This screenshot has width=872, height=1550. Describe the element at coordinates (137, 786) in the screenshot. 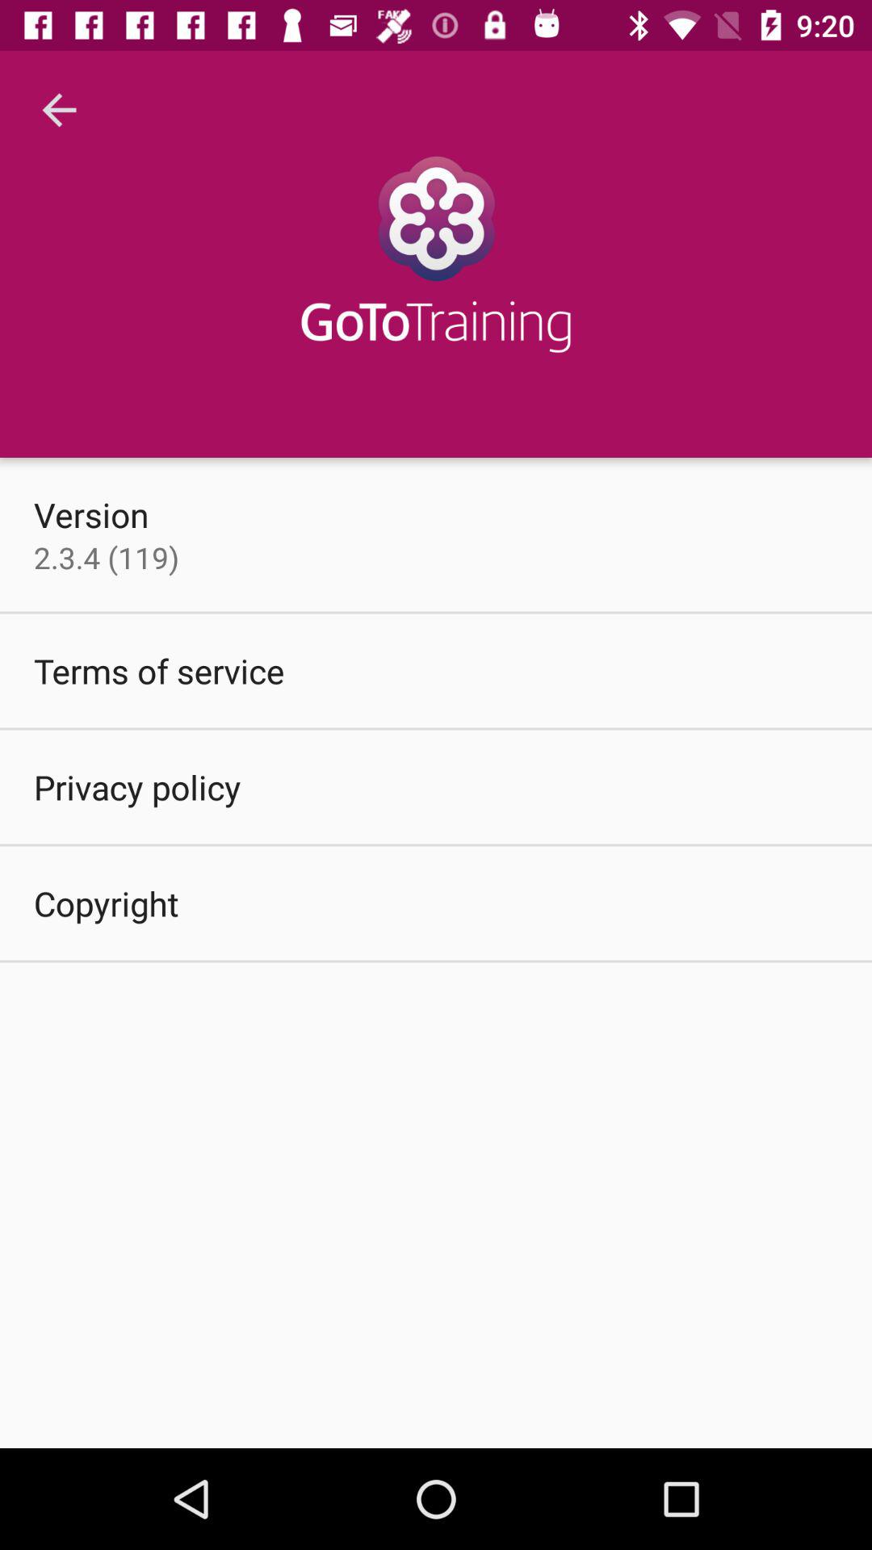

I see `press the icon above copyright` at that location.